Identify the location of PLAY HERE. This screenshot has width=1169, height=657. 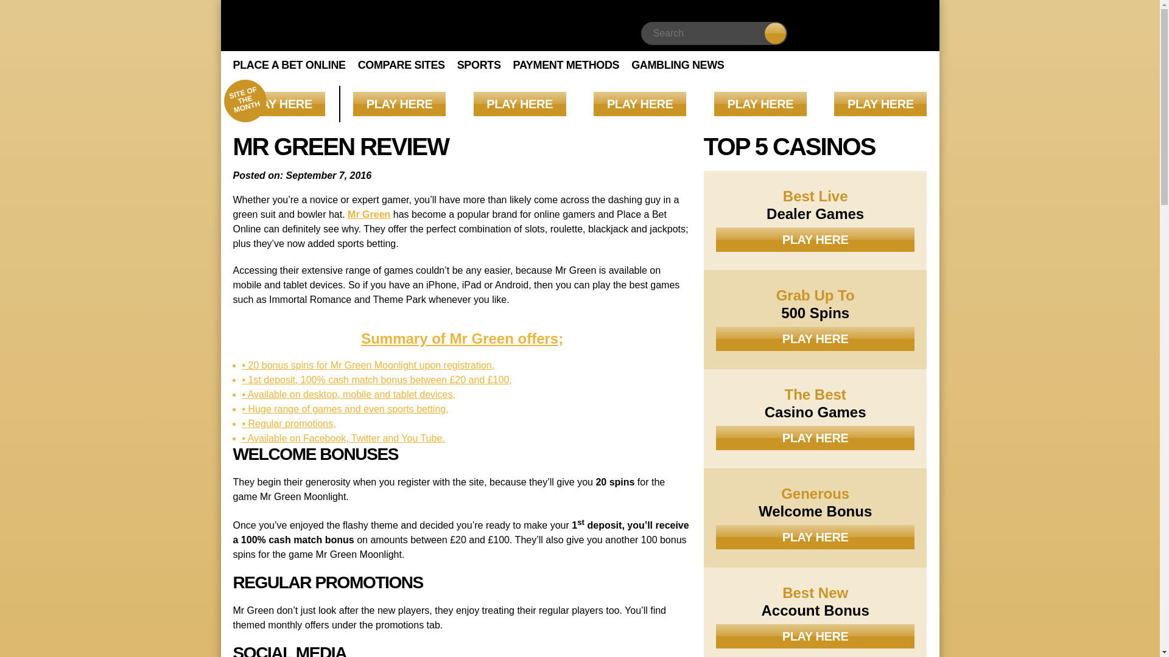
(399, 104).